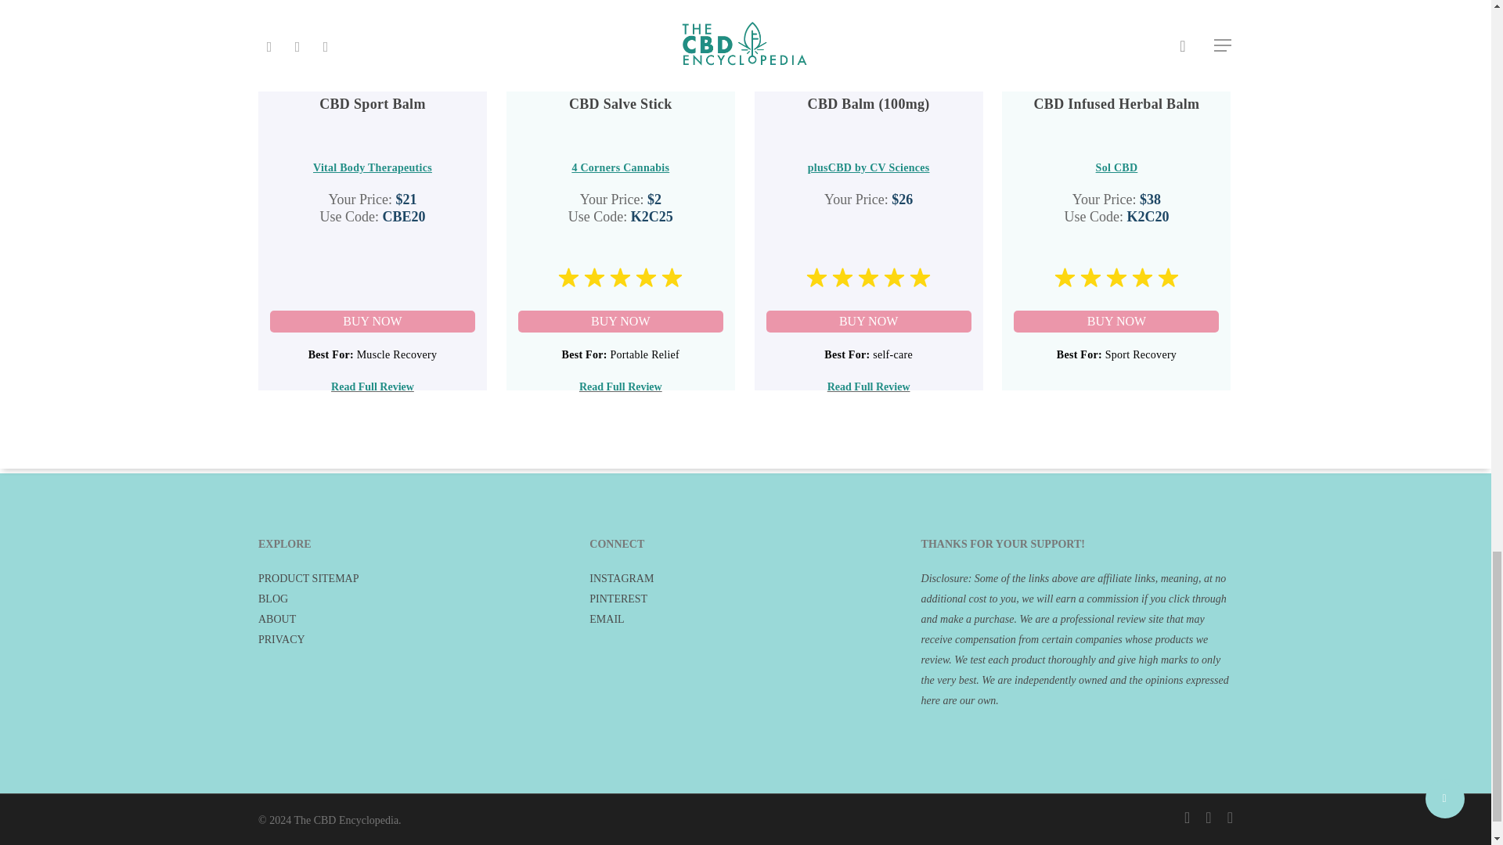 This screenshot has width=1503, height=845. What do you see at coordinates (869, 322) in the screenshot?
I see `Extra Strength Balm` at bounding box center [869, 322].